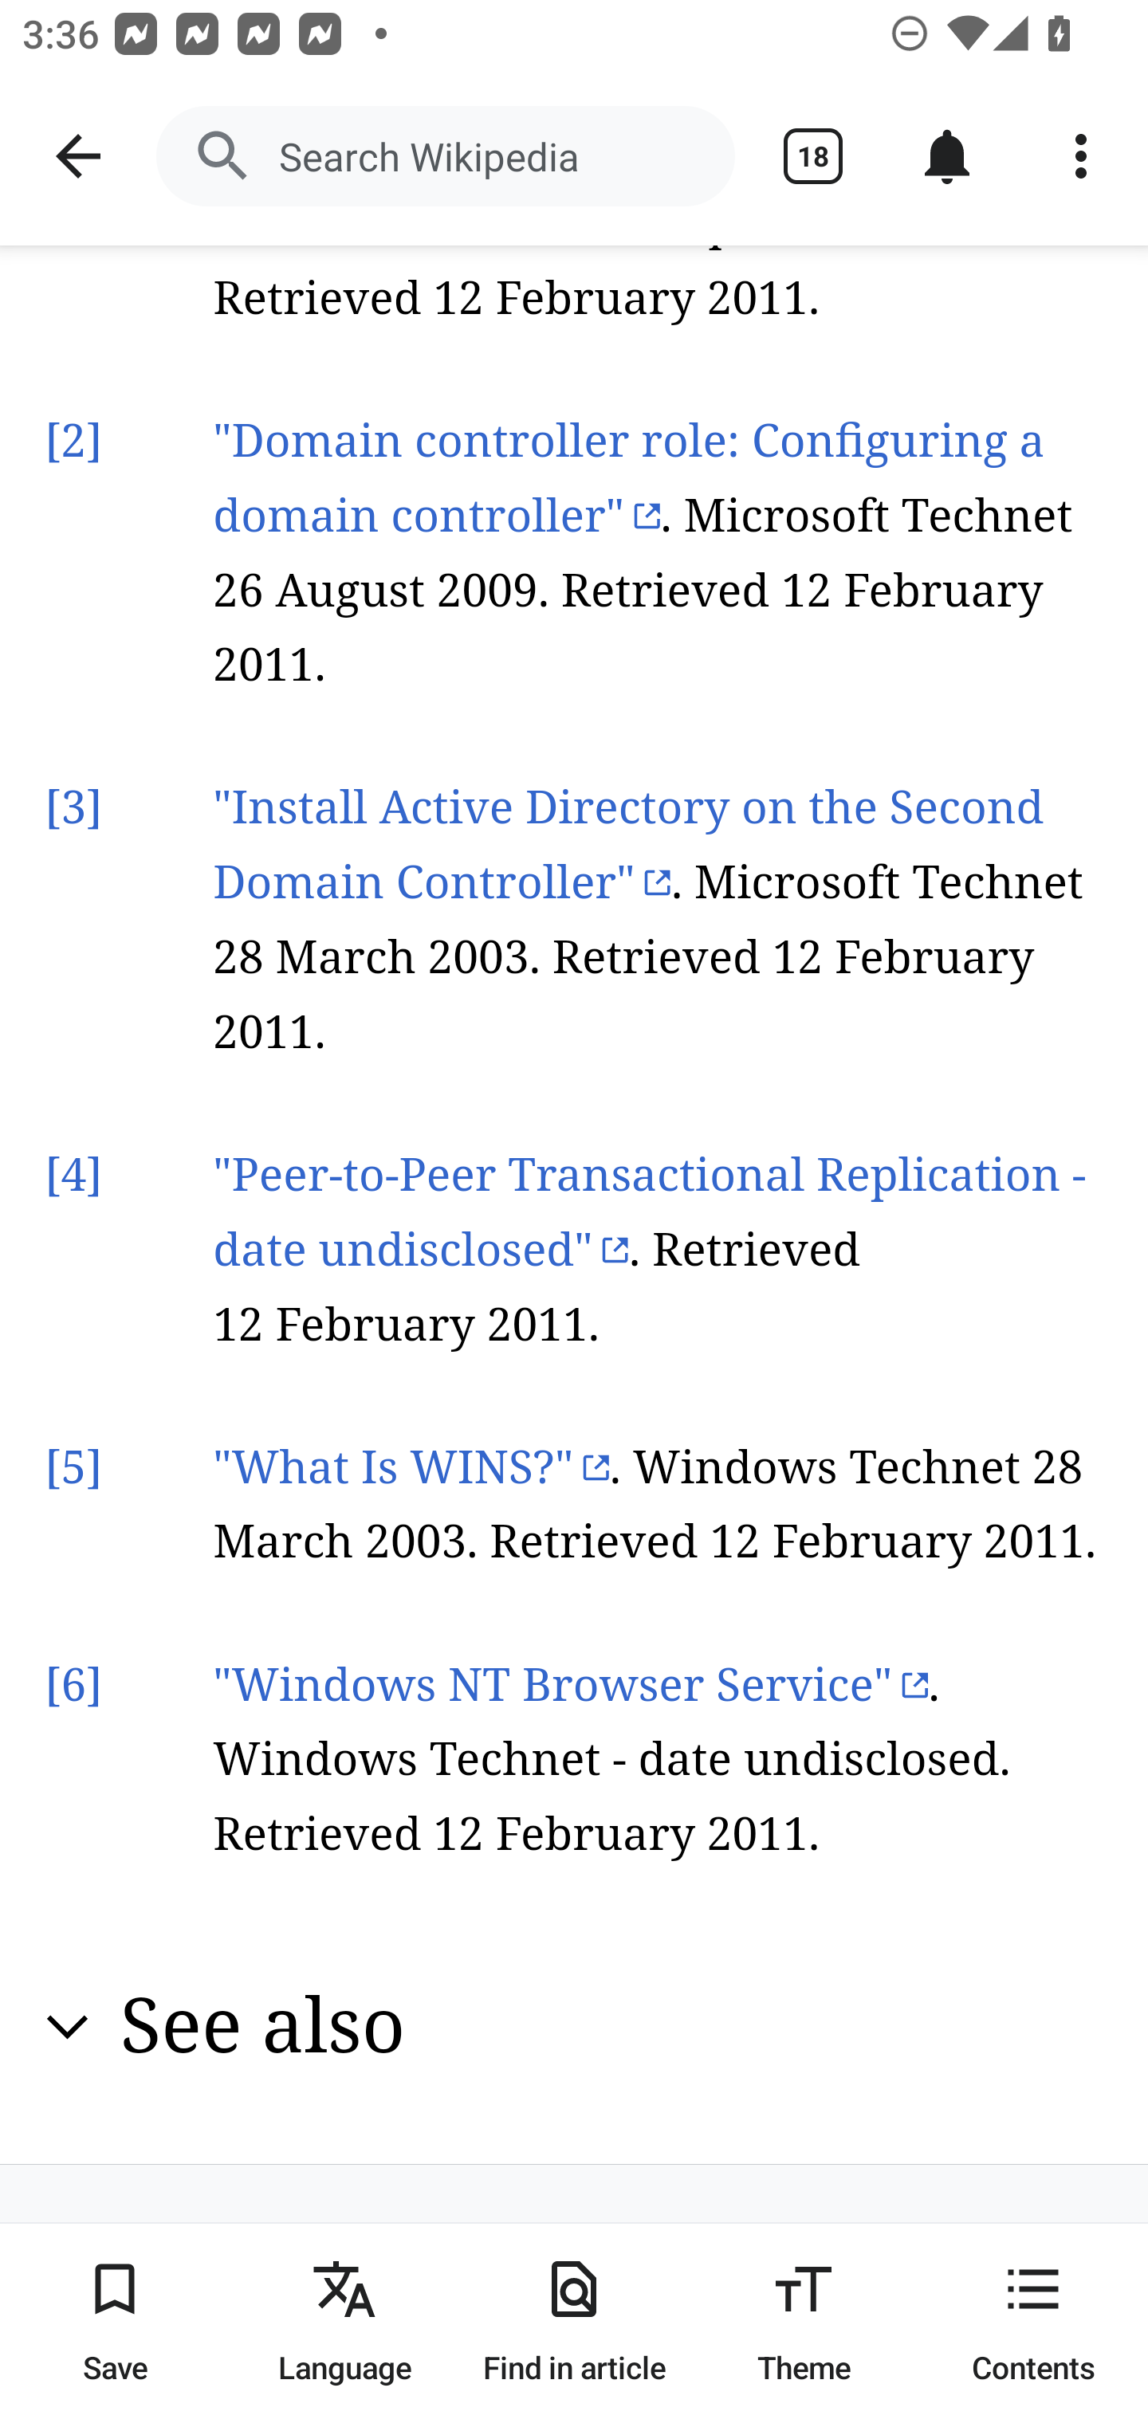 Image resolution: width=1148 pixels, height=2423 pixels. I want to click on Save, so click(115, 2323).